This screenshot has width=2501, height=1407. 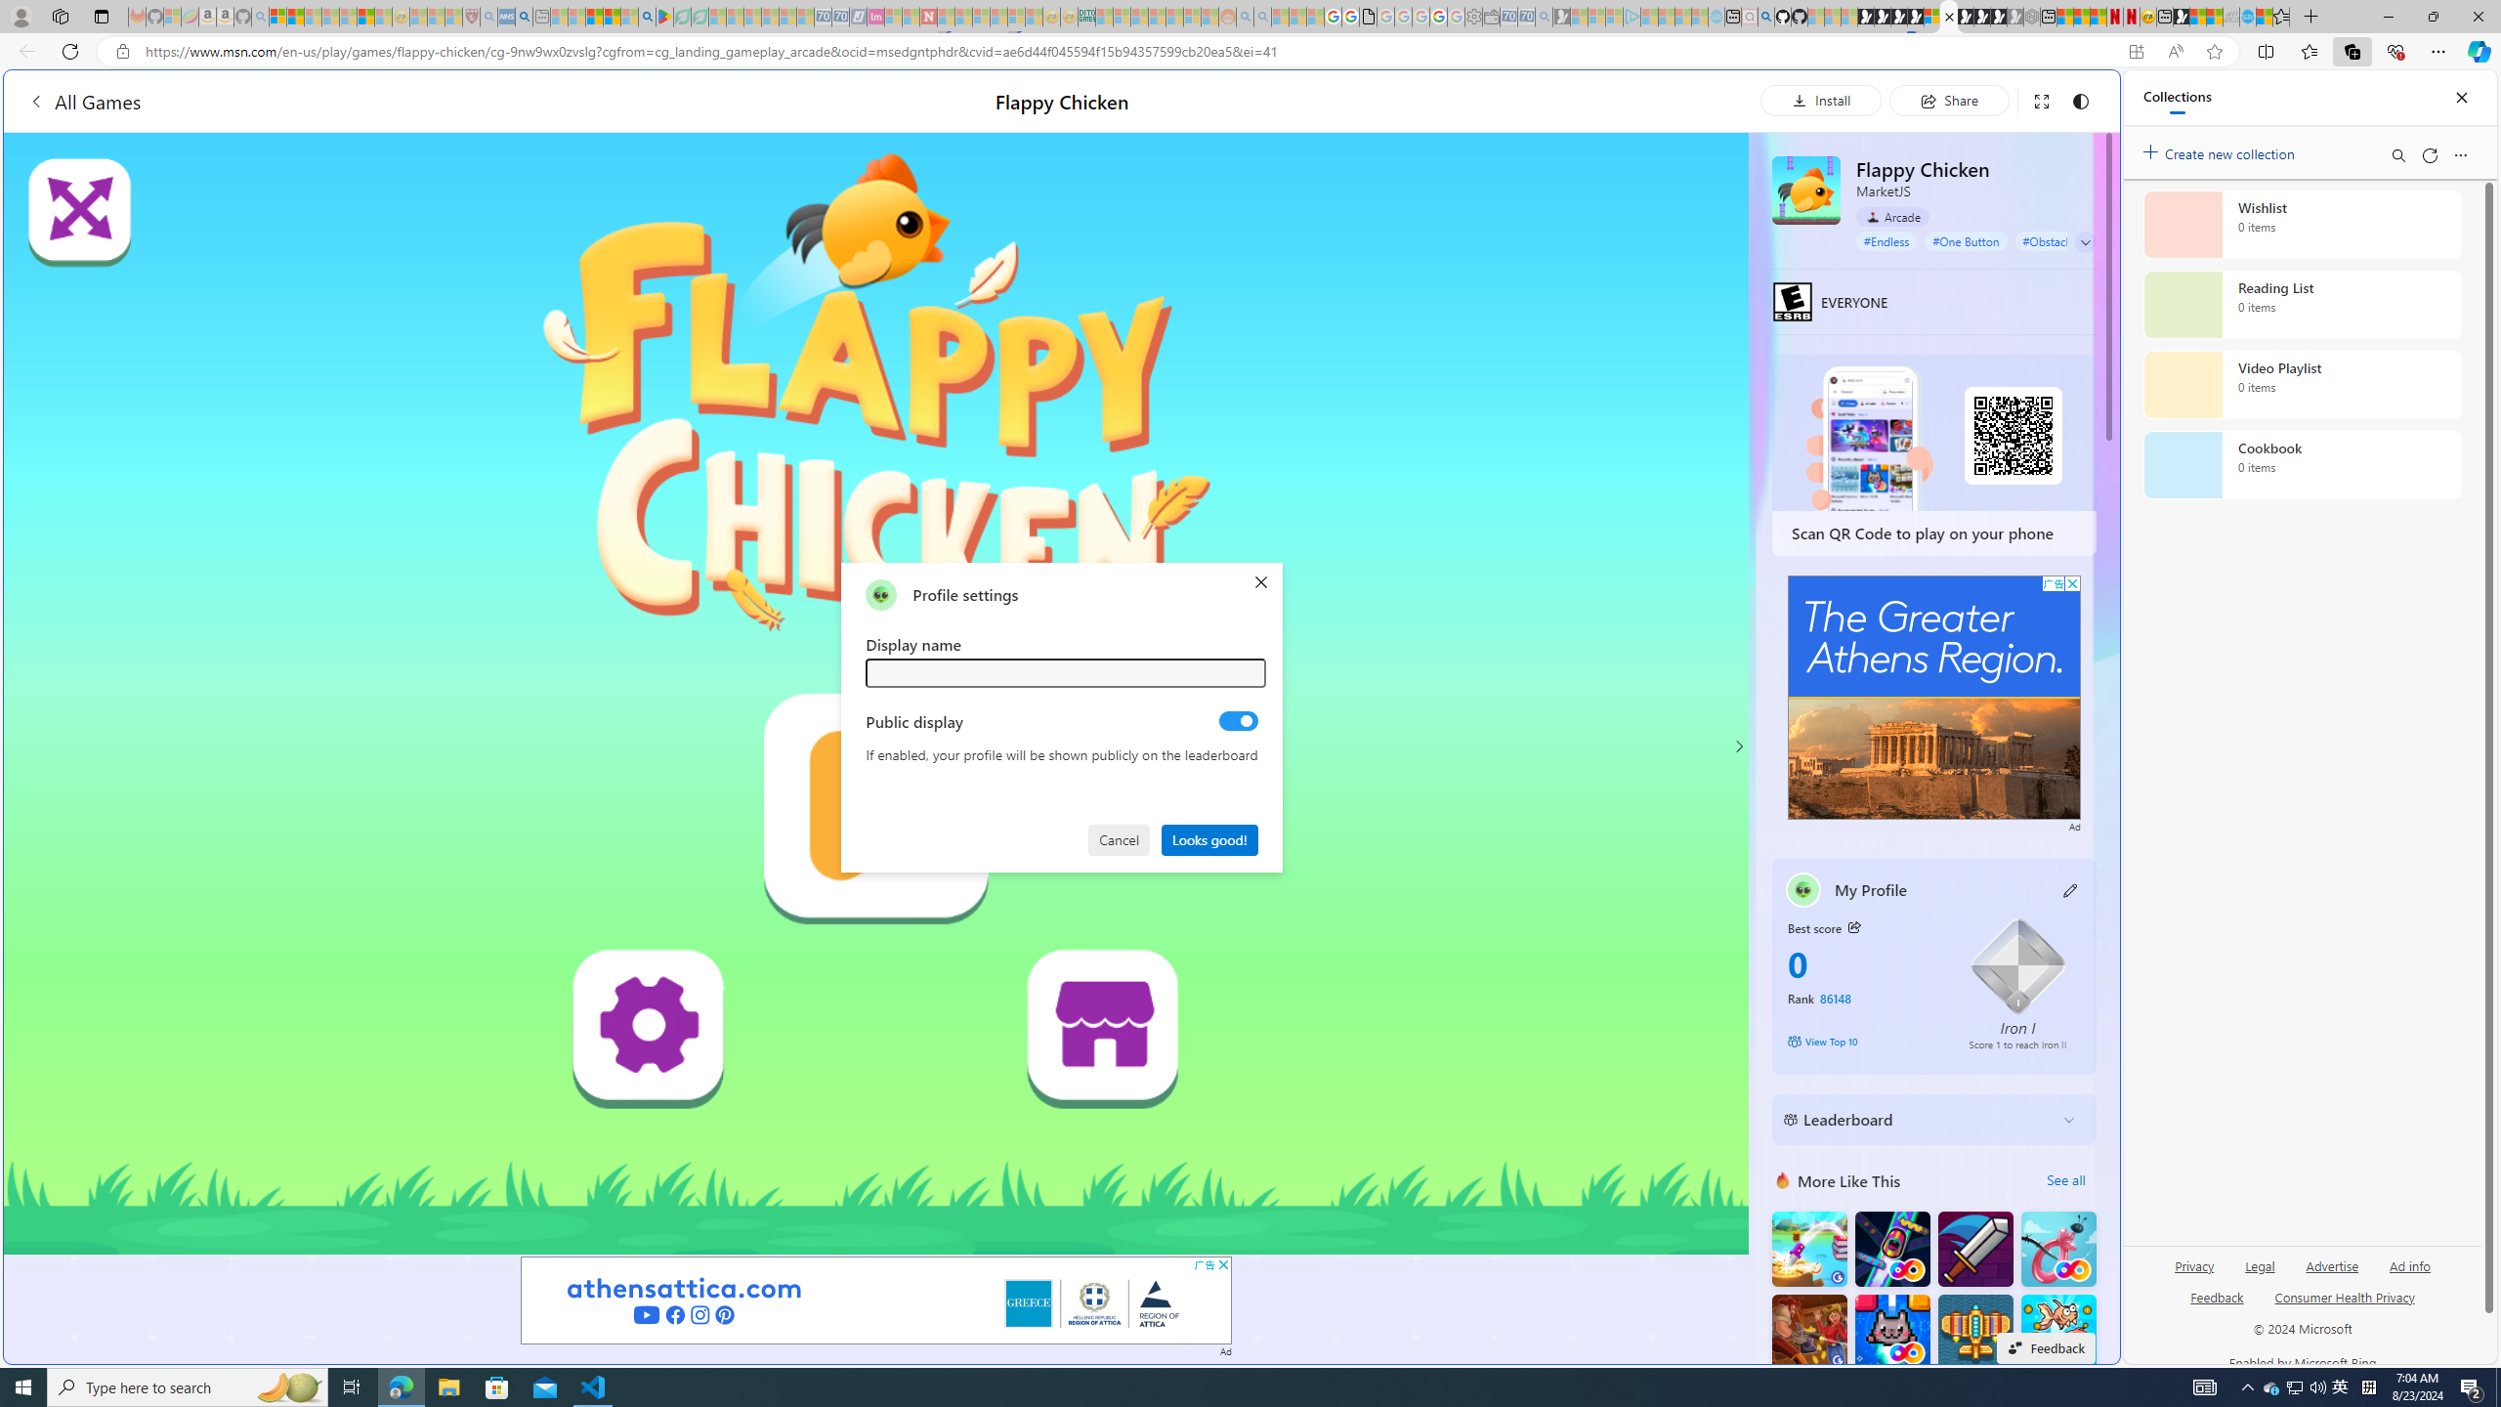 I want to click on Class: expand-arrow neutral, so click(x=2085, y=242).